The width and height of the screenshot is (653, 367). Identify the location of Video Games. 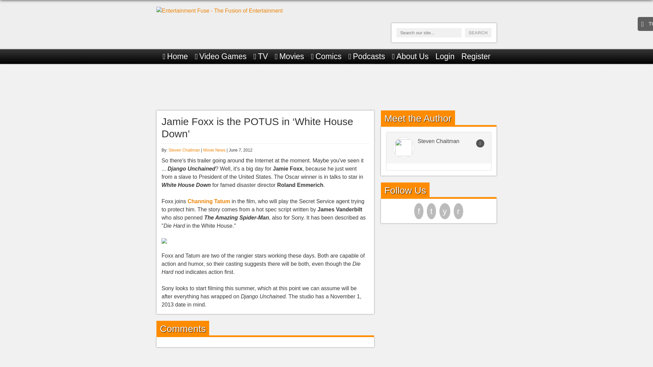
(220, 56).